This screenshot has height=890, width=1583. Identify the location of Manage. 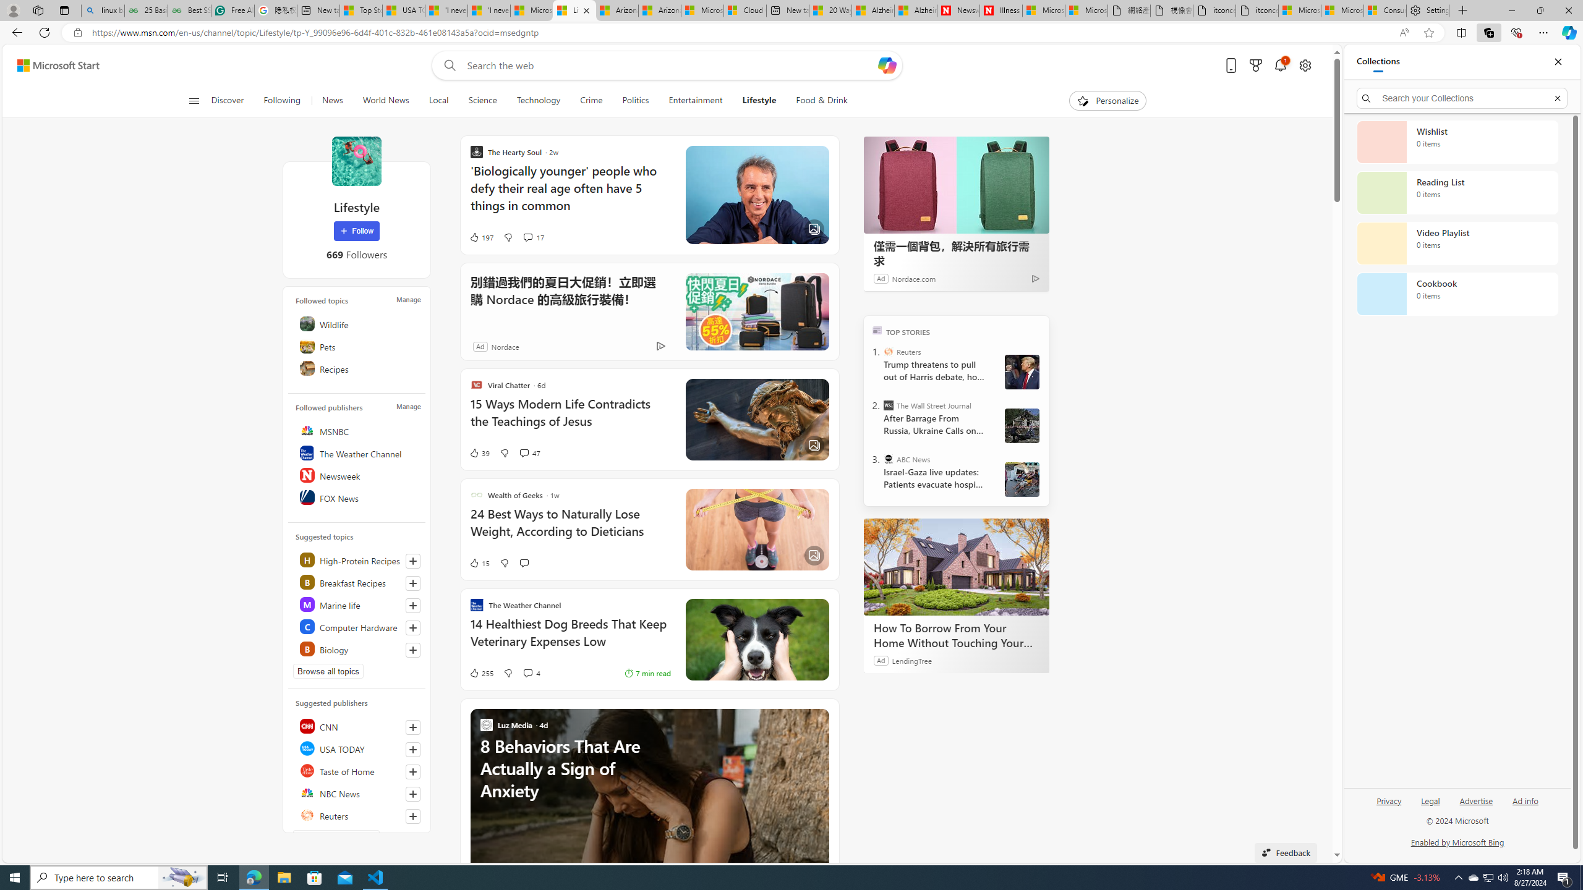
(408, 407).